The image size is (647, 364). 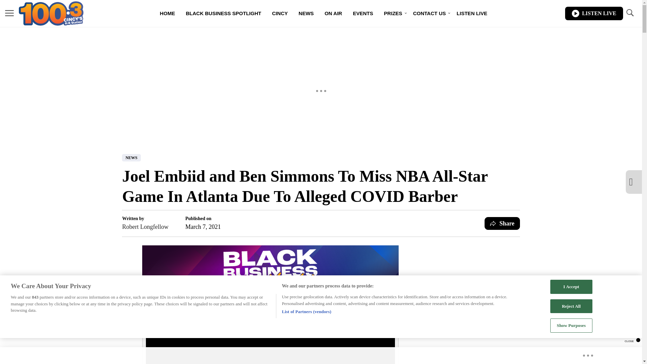 What do you see at coordinates (502, 223) in the screenshot?
I see `Share` at bounding box center [502, 223].